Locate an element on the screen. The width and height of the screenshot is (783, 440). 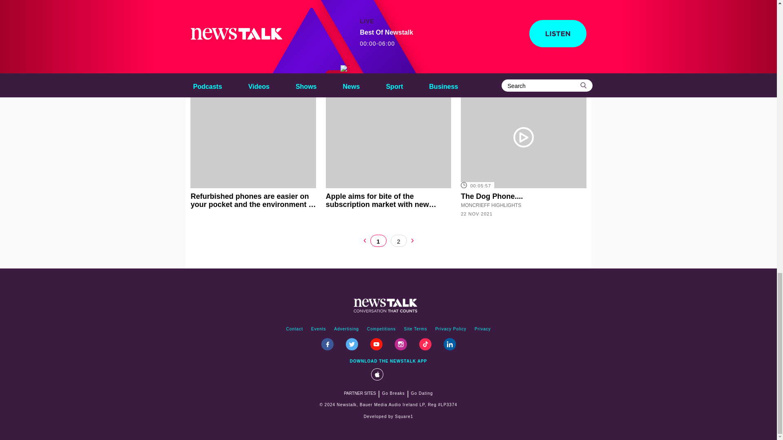
Events is located at coordinates (319, 329).